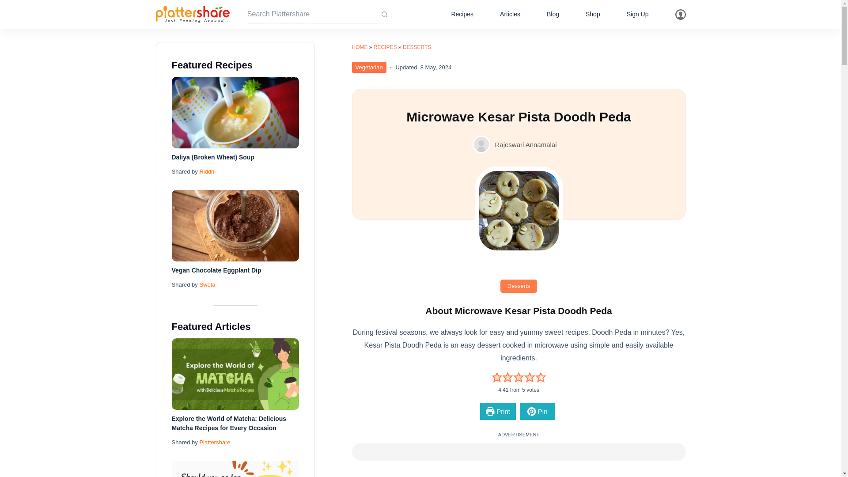  Describe the element at coordinates (497, 411) in the screenshot. I see `Print` at that location.